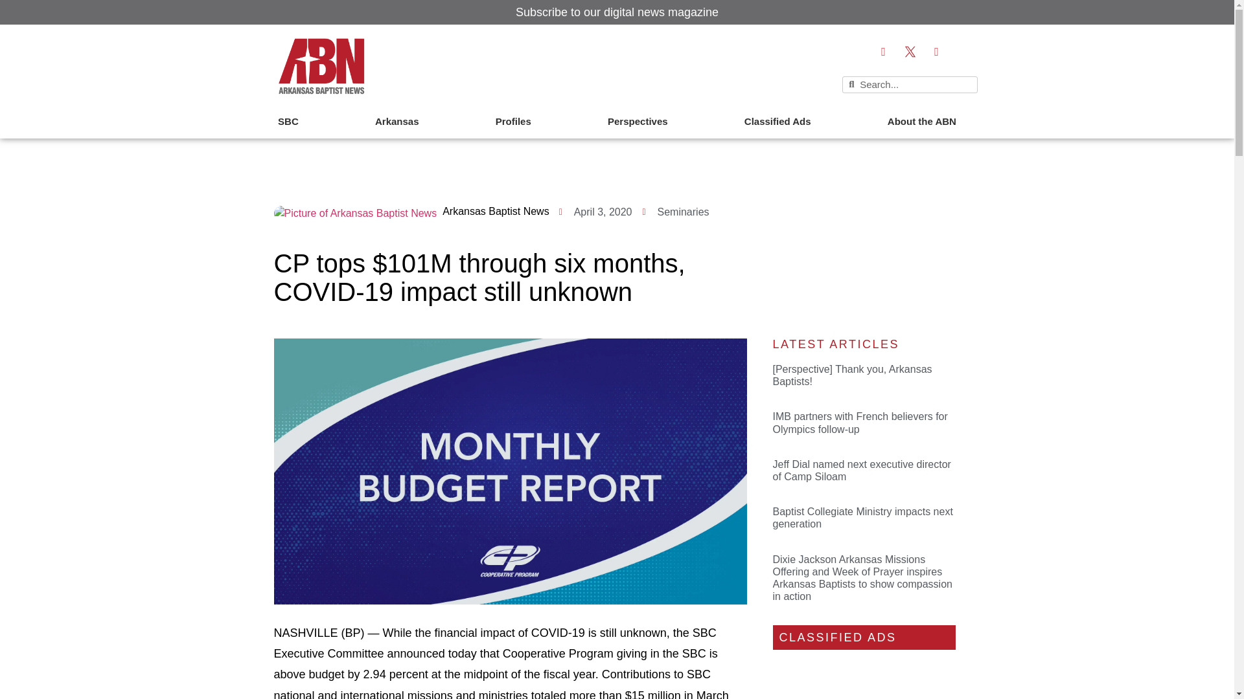 This screenshot has width=1244, height=699. What do you see at coordinates (777, 122) in the screenshot?
I see `Classified Ads` at bounding box center [777, 122].